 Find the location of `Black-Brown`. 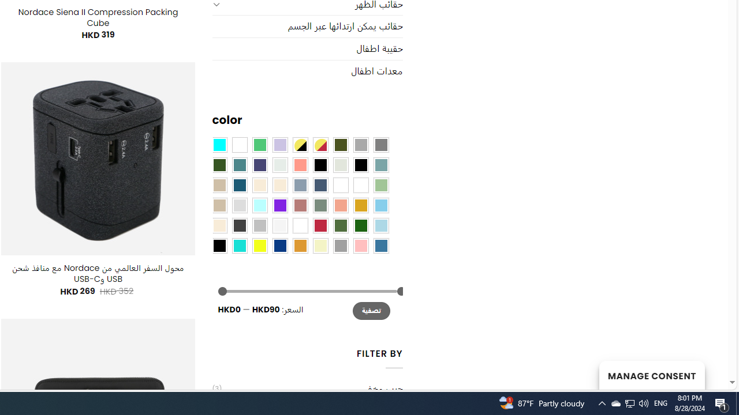

Black-Brown is located at coordinates (360, 164).